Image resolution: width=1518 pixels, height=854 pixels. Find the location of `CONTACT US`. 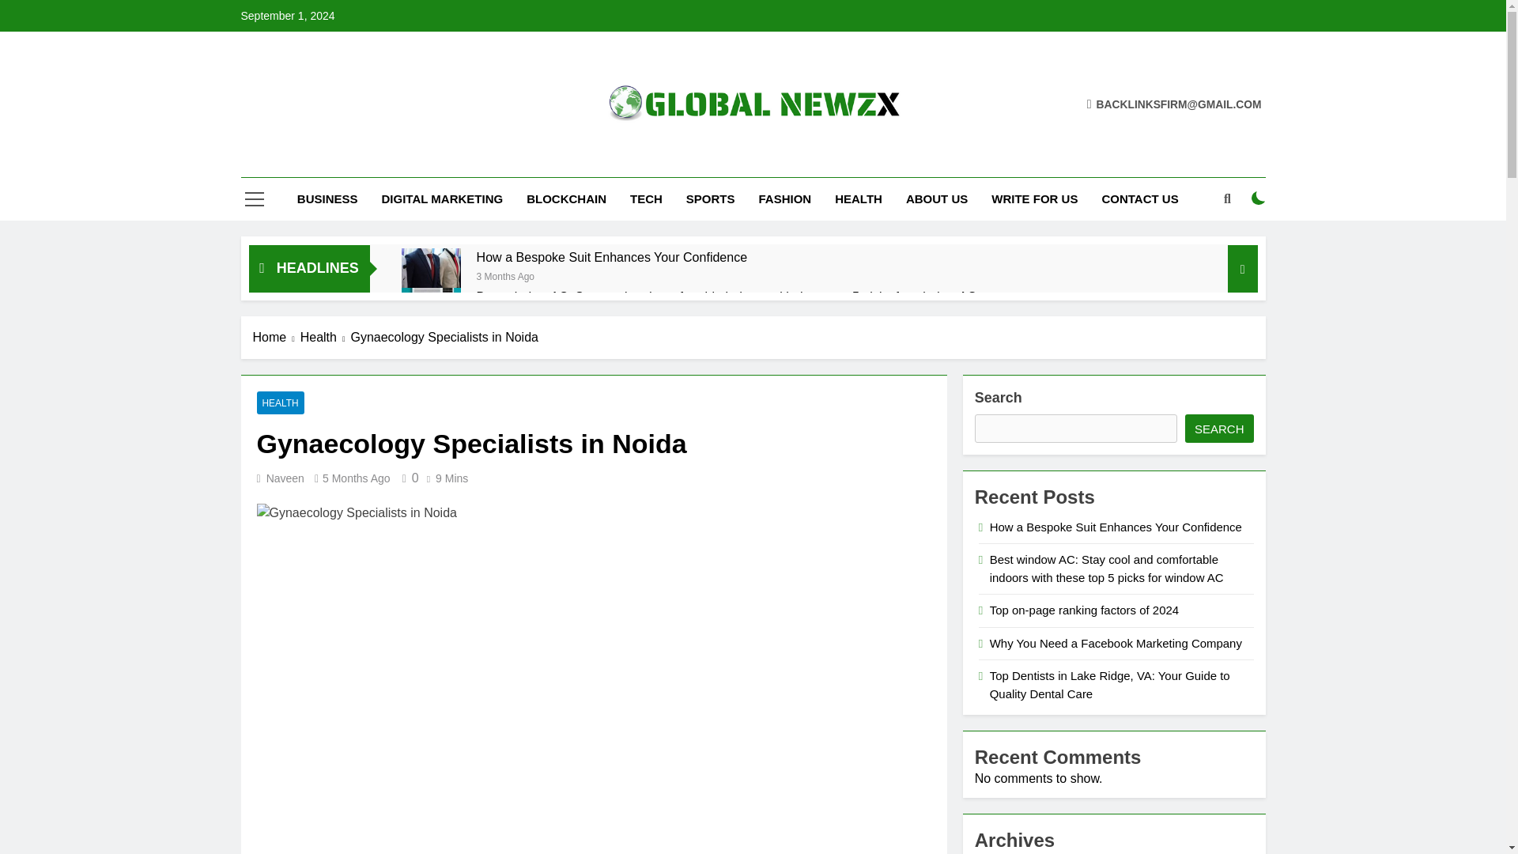

CONTACT US is located at coordinates (1140, 198).